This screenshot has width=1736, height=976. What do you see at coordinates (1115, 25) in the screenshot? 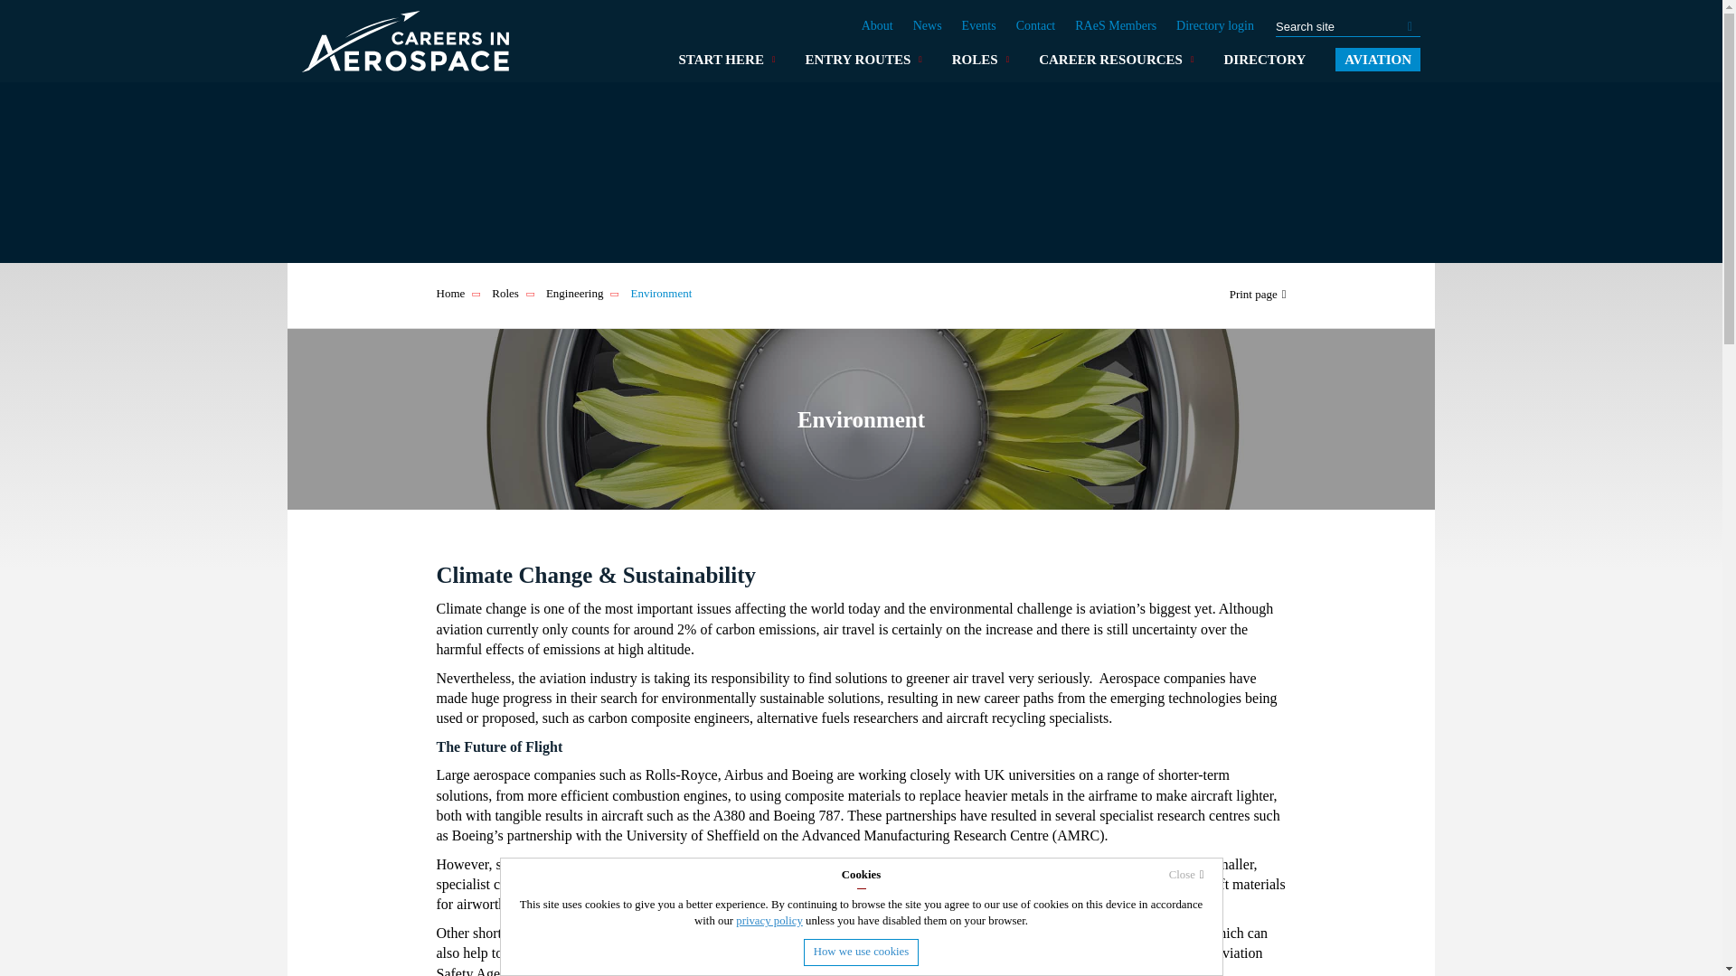
I see `RAeS Members` at bounding box center [1115, 25].